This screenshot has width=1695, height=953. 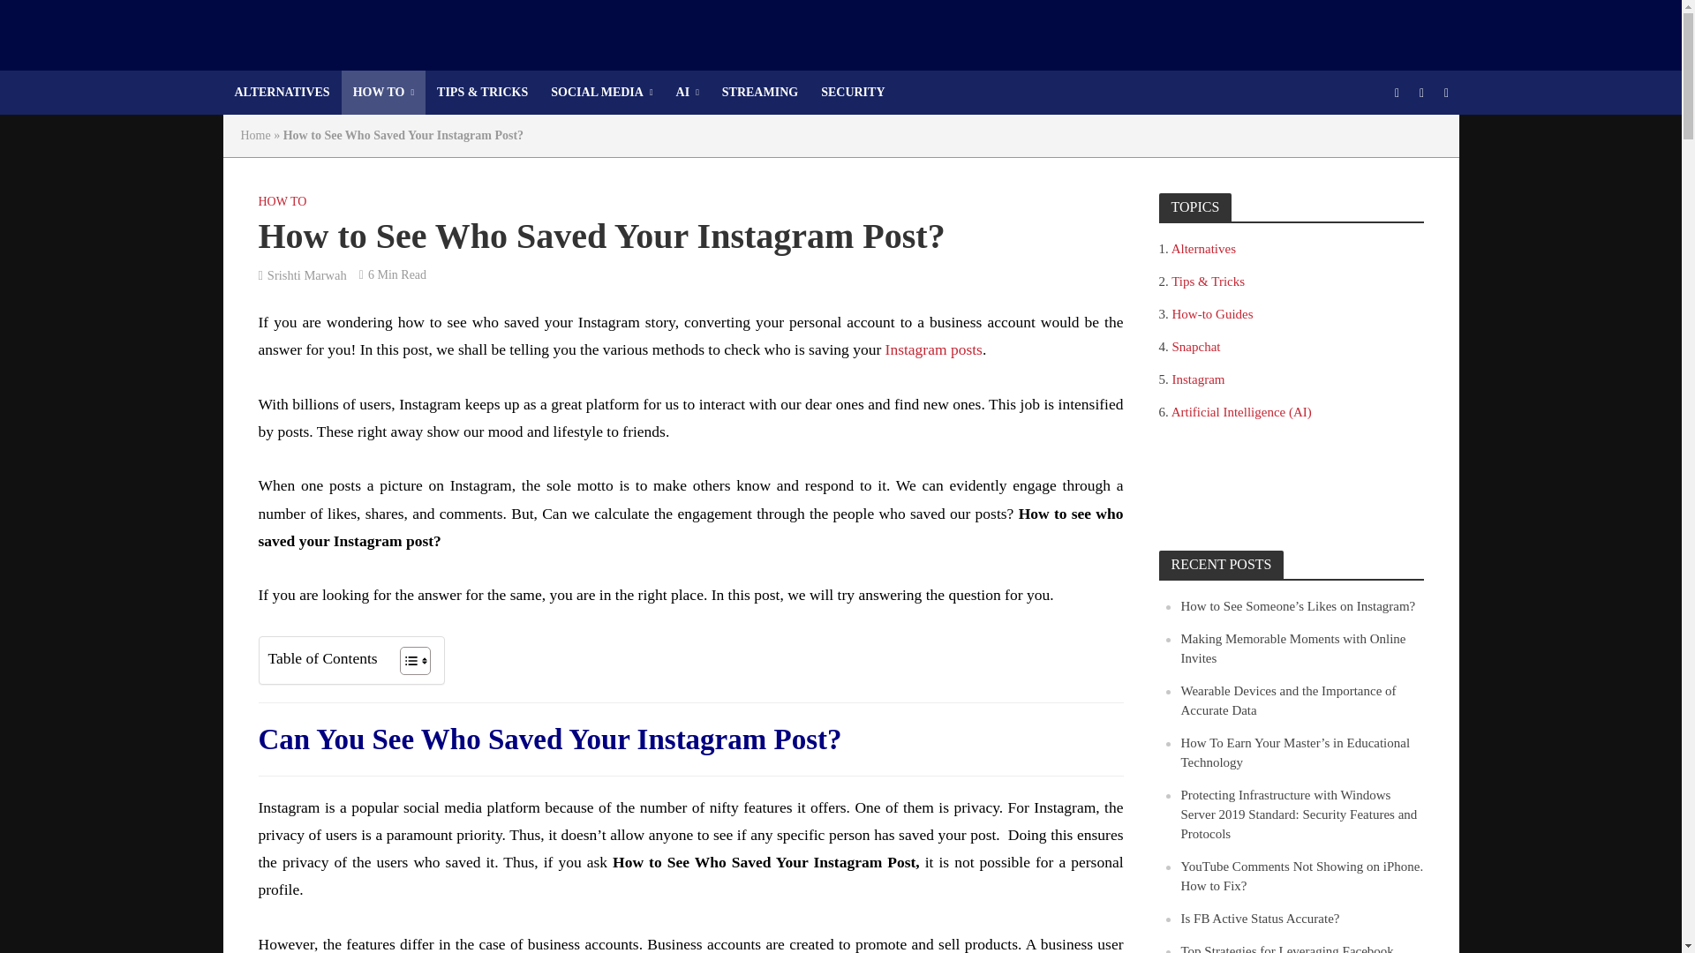 I want to click on HOW TO, so click(x=383, y=92).